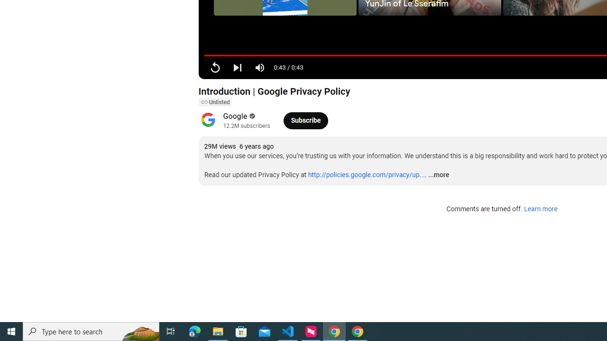 The height and width of the screenshot is (341, 607). I want to click on Mute (m), so click(260, 67).